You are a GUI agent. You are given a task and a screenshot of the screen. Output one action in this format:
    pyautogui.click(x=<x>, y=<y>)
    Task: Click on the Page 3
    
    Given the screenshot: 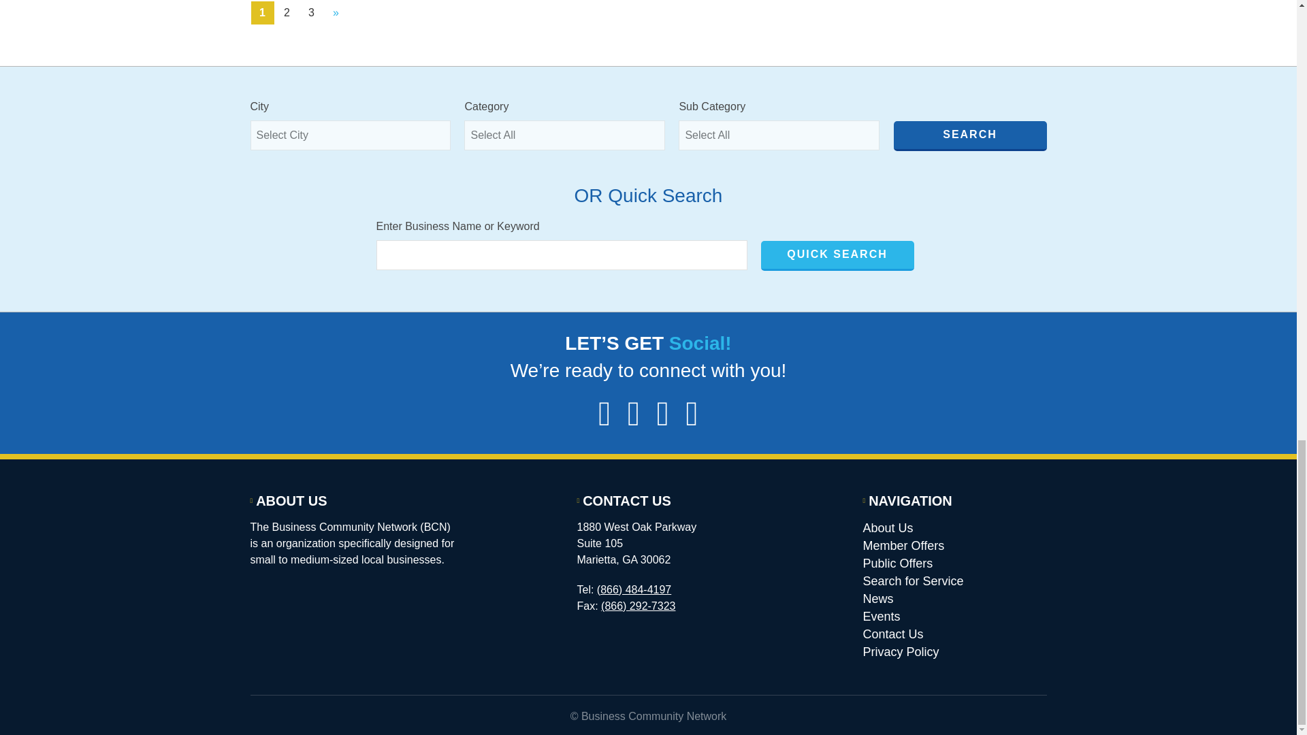 What is the action you would take?
    pyautogui.click(x=310, y=12)
    